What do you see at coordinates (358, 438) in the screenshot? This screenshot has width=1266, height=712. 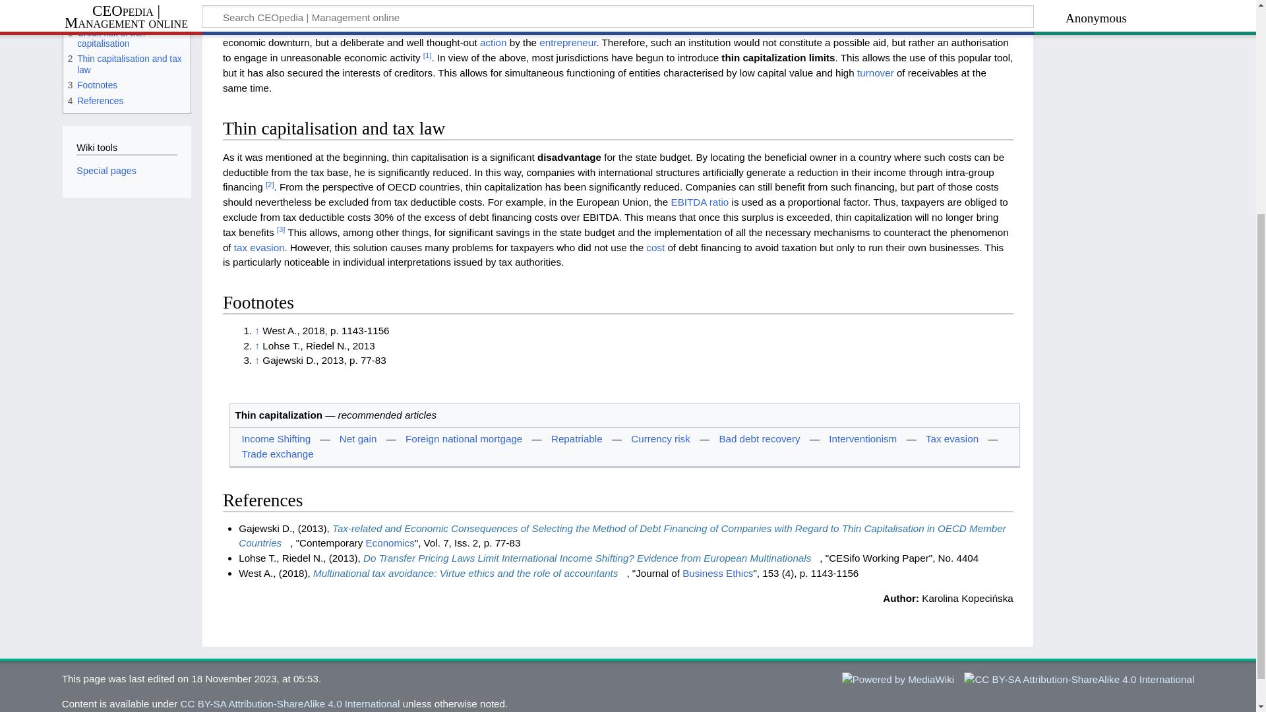 I see `Net gain` at bounding box center [358, 438].